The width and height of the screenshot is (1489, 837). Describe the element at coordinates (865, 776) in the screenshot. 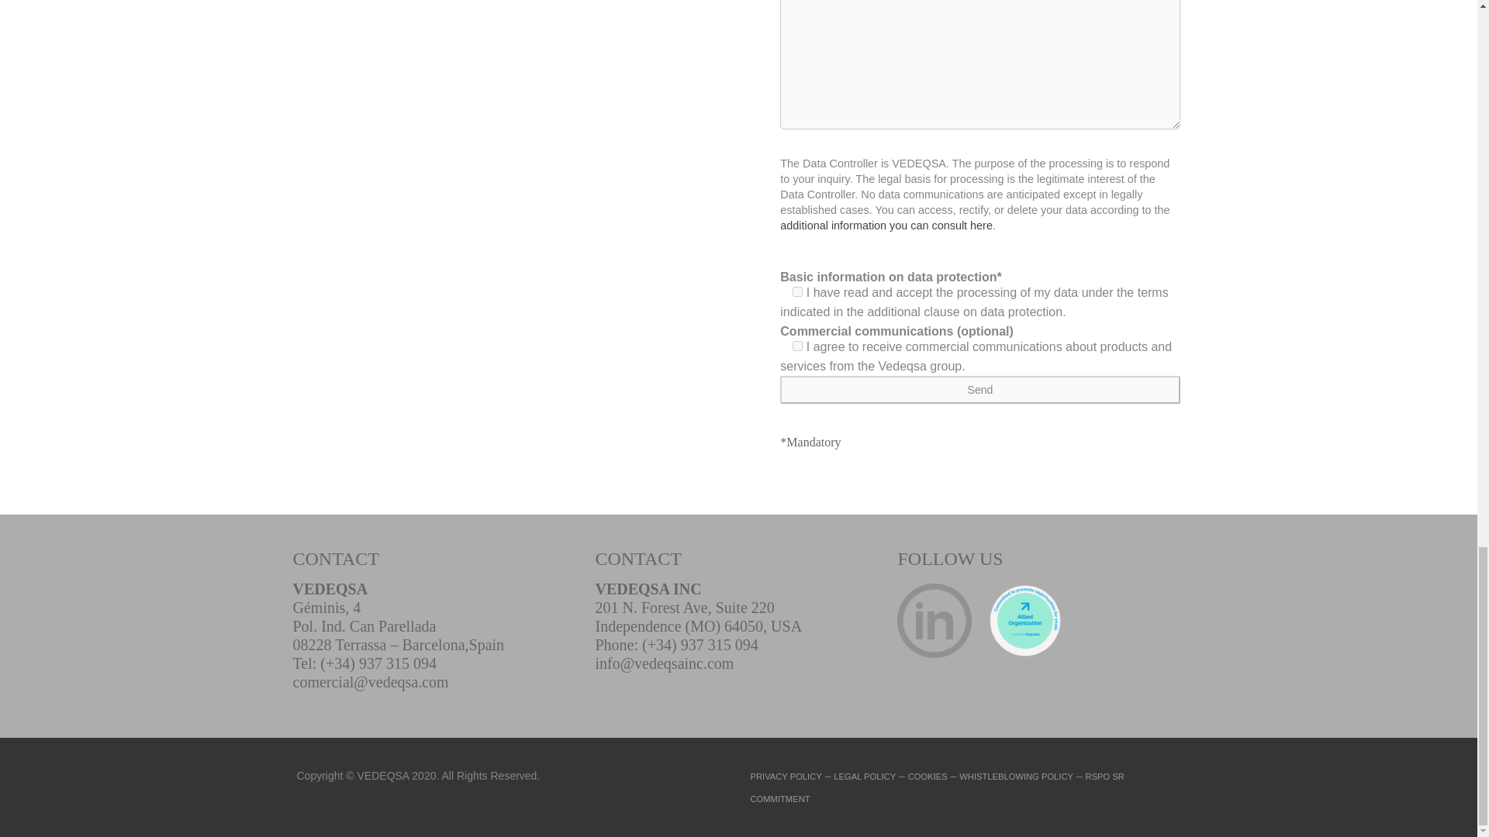

I see `LEGAL POLICY` at that location.